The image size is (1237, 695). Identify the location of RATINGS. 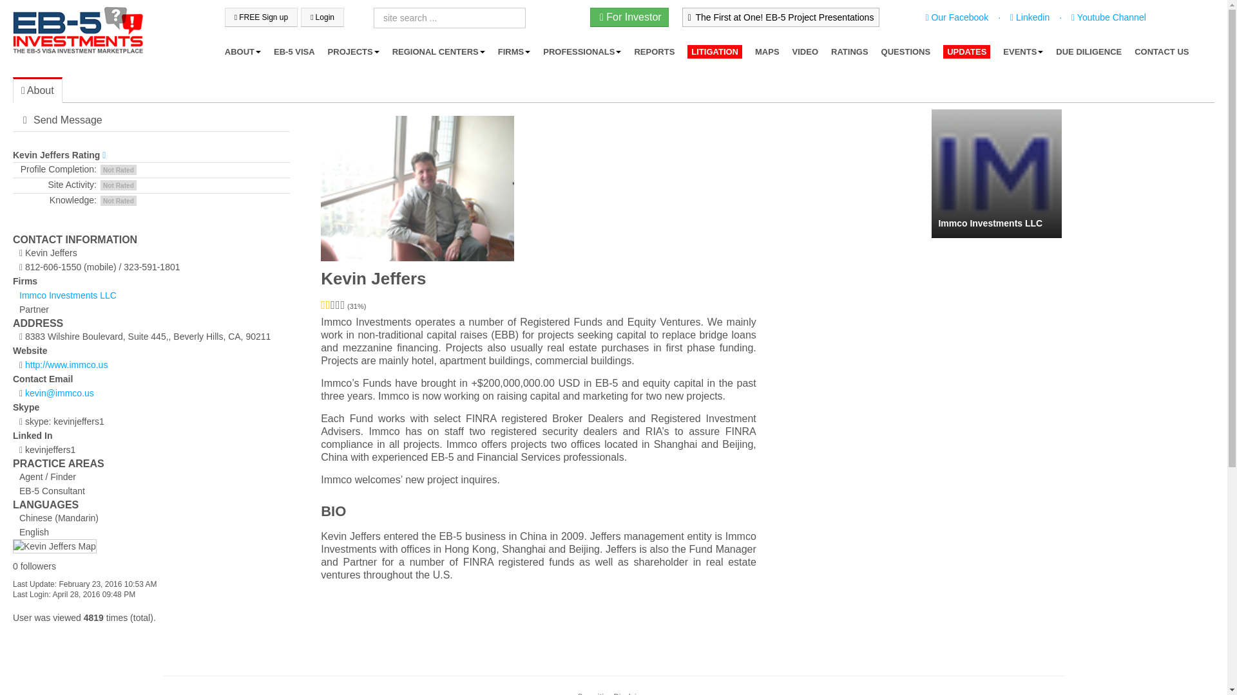
(849, 51).